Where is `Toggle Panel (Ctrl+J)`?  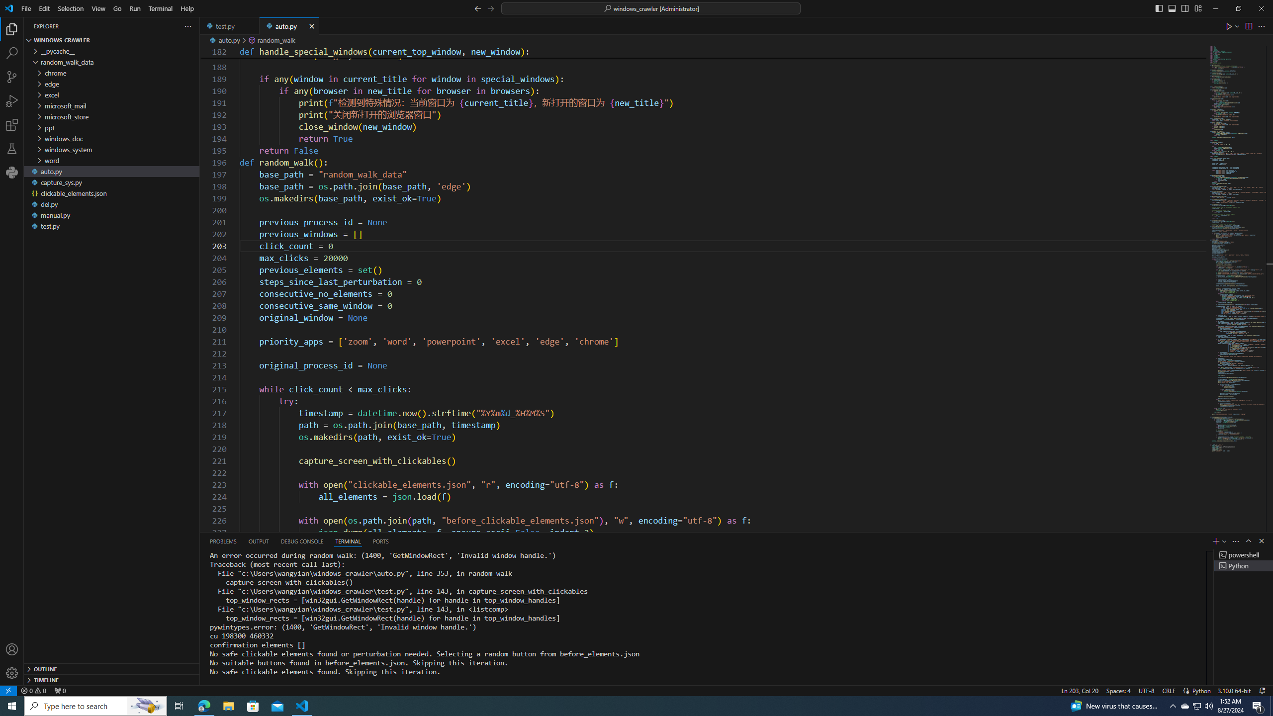
Toggle Panel (Ctrl+J) is located at coordinates (1172, 8).